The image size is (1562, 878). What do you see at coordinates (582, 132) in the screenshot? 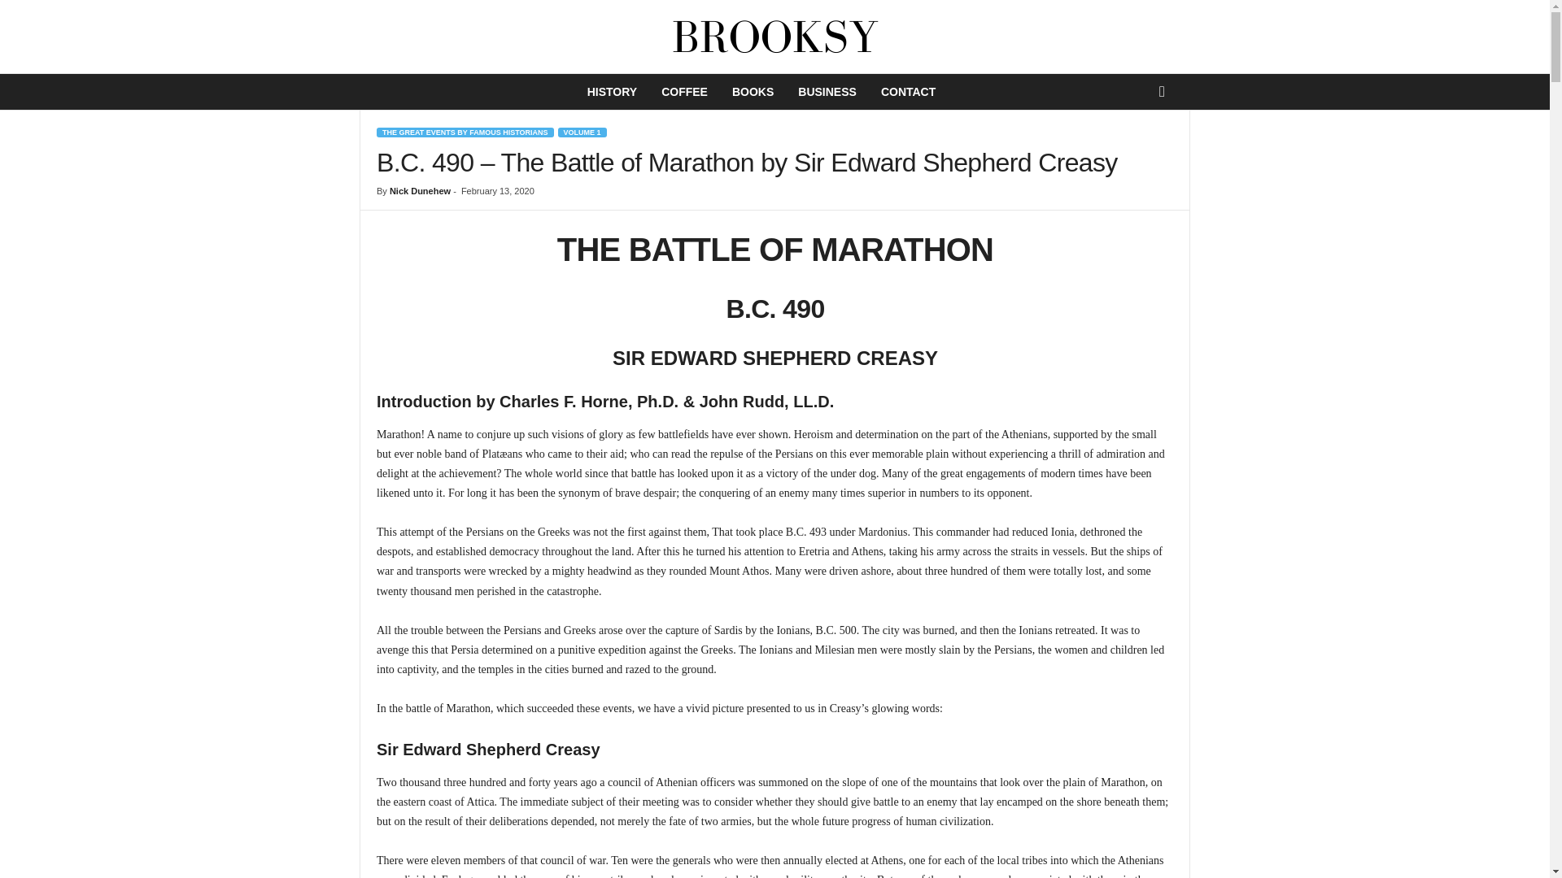
I see `VOLUME 1` at bounding box center [582, 132].